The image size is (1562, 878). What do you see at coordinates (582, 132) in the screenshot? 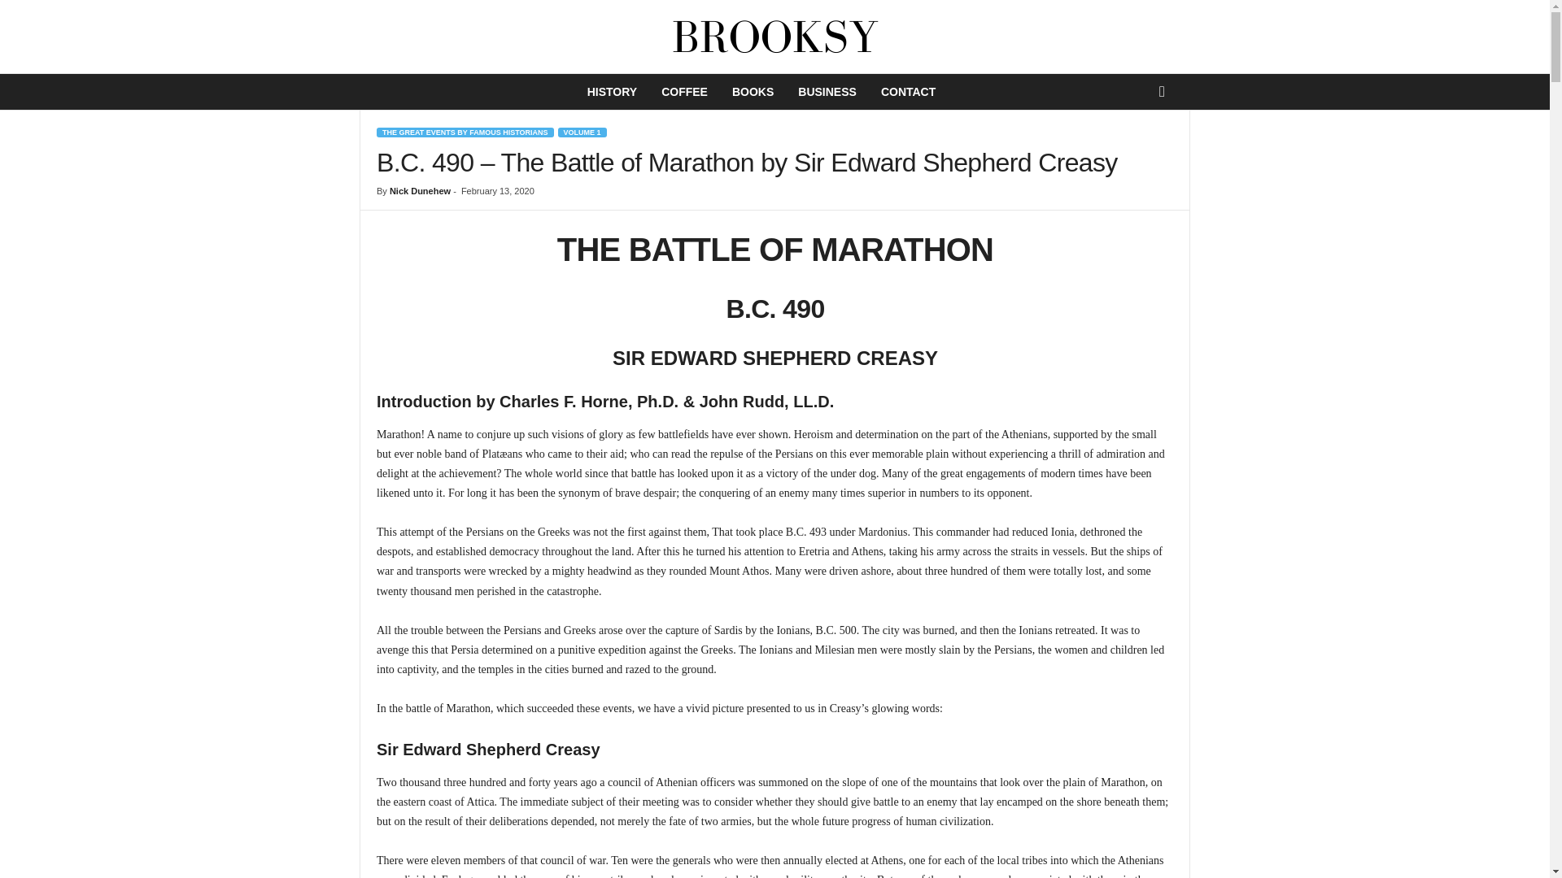
I see `VOLUME 1` at bounding box center [582, 132].